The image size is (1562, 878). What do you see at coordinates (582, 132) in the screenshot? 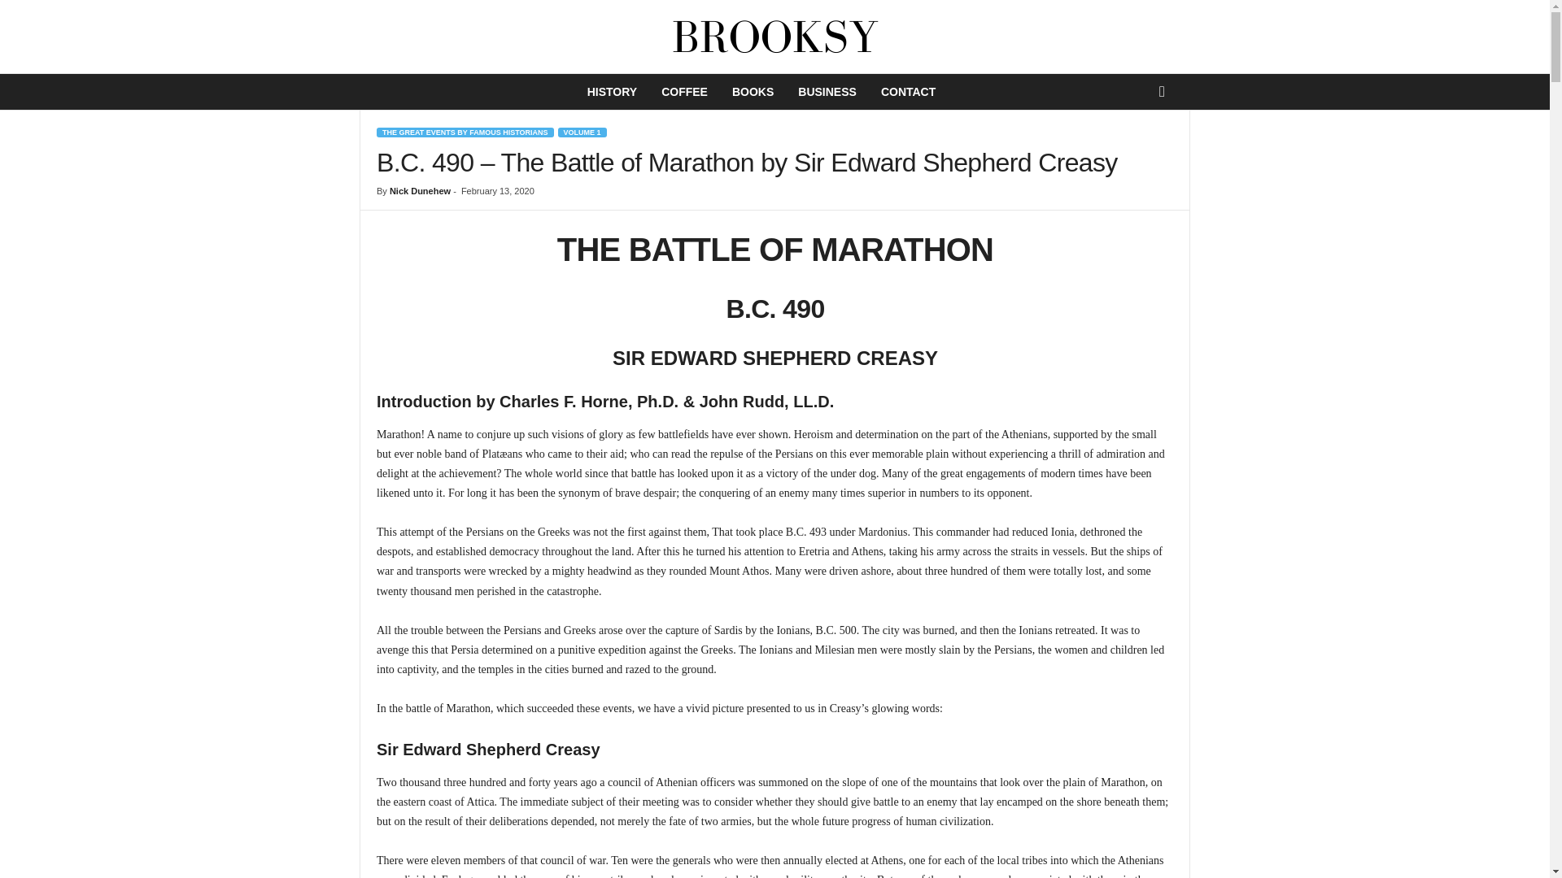
I see `VOLUME 1` at bounding box center [582, 132].